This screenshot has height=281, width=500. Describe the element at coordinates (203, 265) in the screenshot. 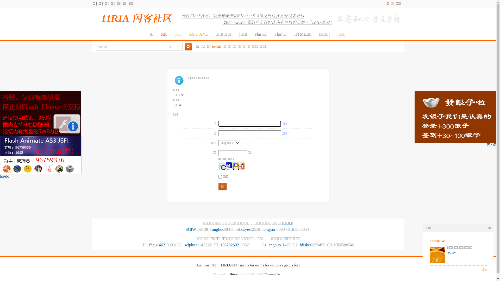

I see `Archiver` at that location.